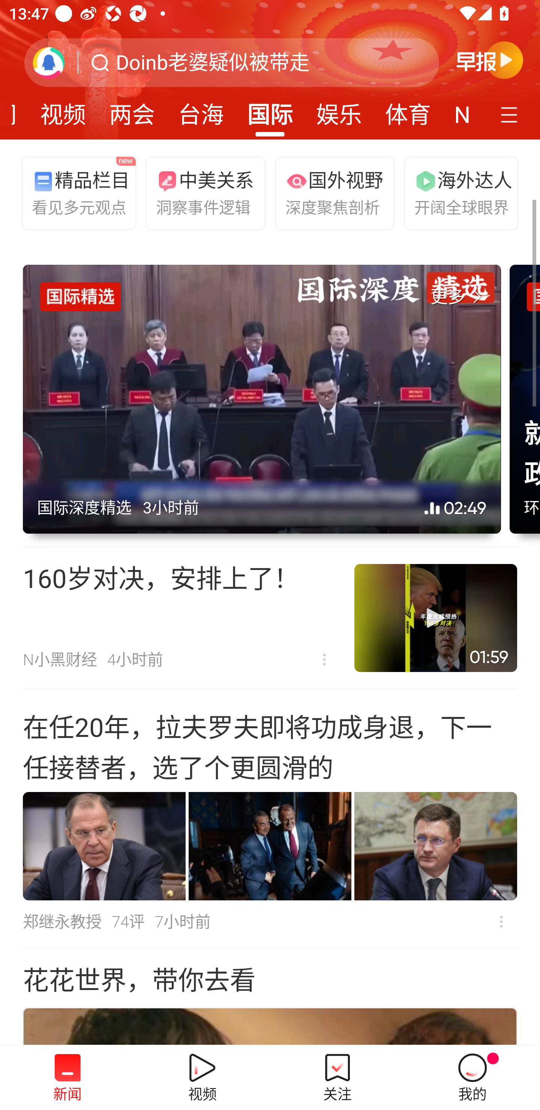 The image size is (540, 1110). I want to click on 早晚报, so click(490, 60).